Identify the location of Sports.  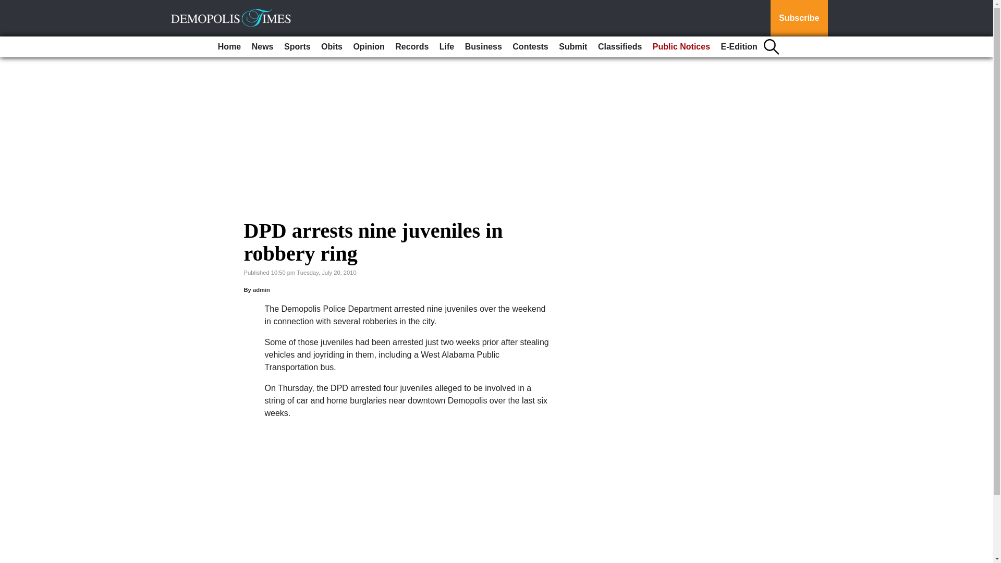
(297, 47).